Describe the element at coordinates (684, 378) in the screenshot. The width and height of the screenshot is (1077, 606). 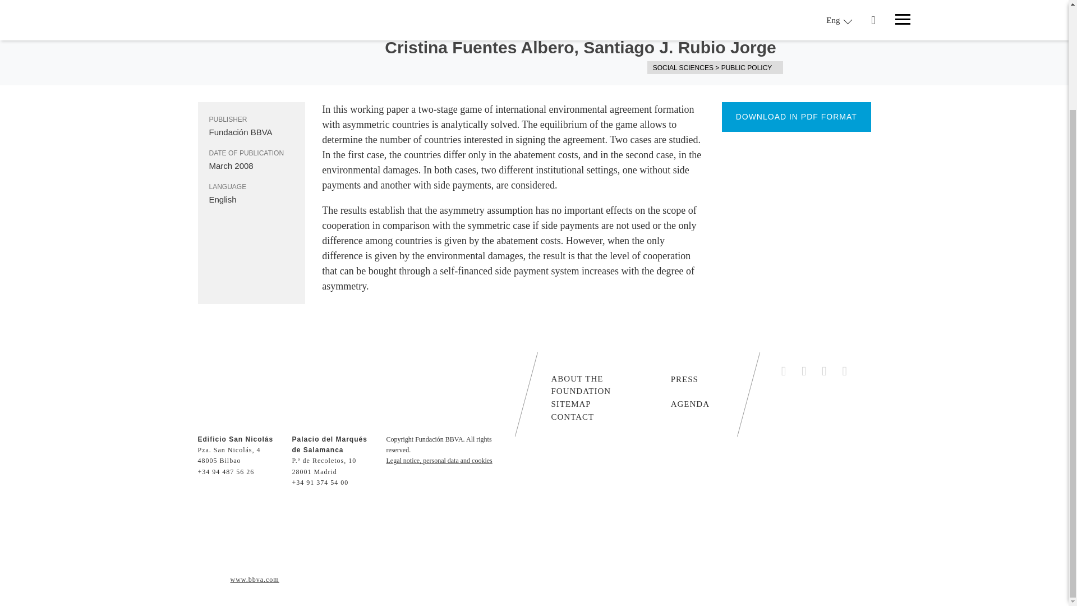
I see `PRESS` at that location.